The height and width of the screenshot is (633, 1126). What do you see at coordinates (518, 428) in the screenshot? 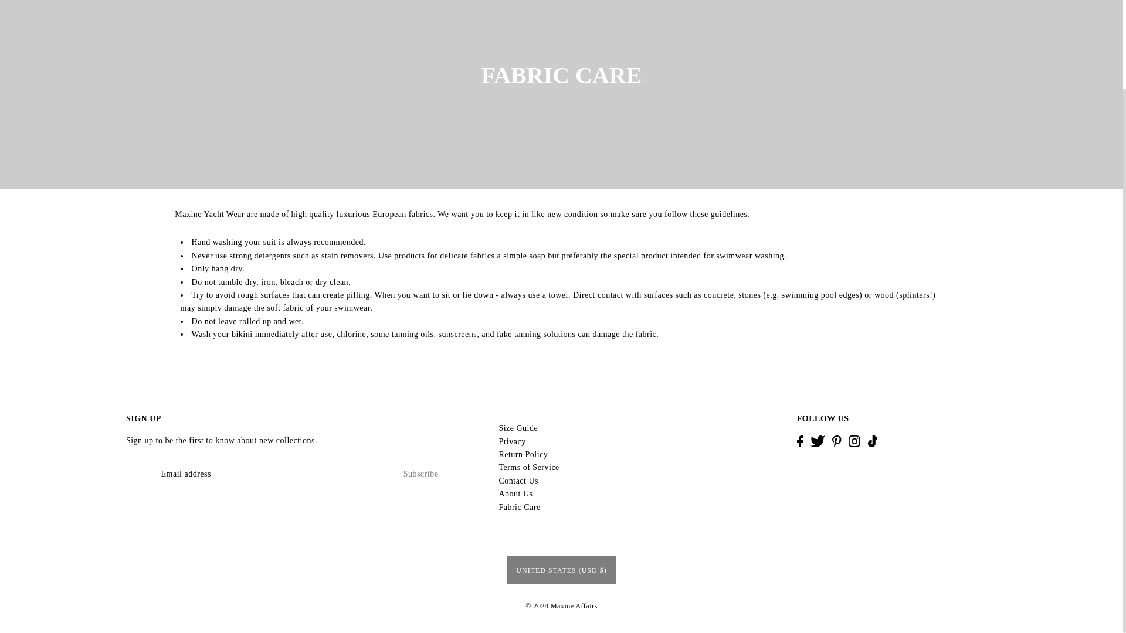
I see `Size Guide` at bounding box center [518, 428].